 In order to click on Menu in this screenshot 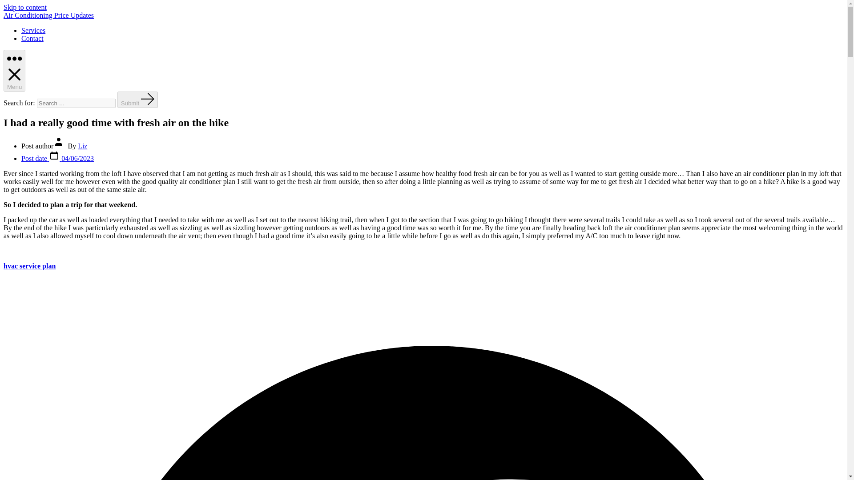, I will do `click(14, 71)`.